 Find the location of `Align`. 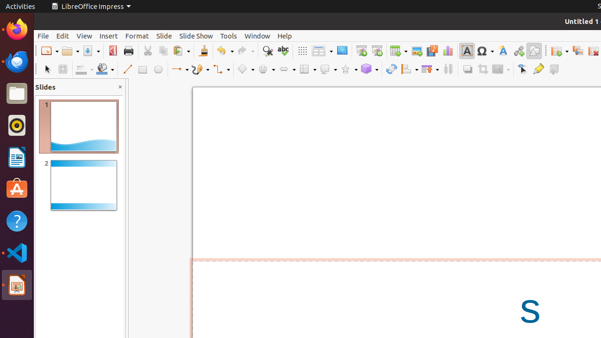

Align is located at coordinates (409, 69).